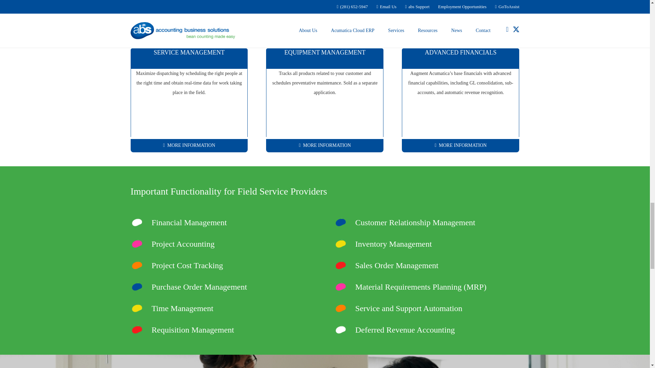  Describe the element at coordinates (324, 146) in the screenshot. I see `Acumatica Equipment Management` at that location.